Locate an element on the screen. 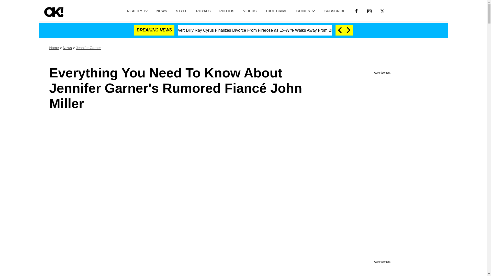  SUBSCRIBE is located at coordinates (335, 10).